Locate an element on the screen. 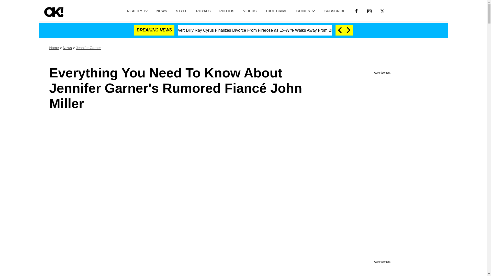  SUBSCRIBE is located at coordinates (335, 10).